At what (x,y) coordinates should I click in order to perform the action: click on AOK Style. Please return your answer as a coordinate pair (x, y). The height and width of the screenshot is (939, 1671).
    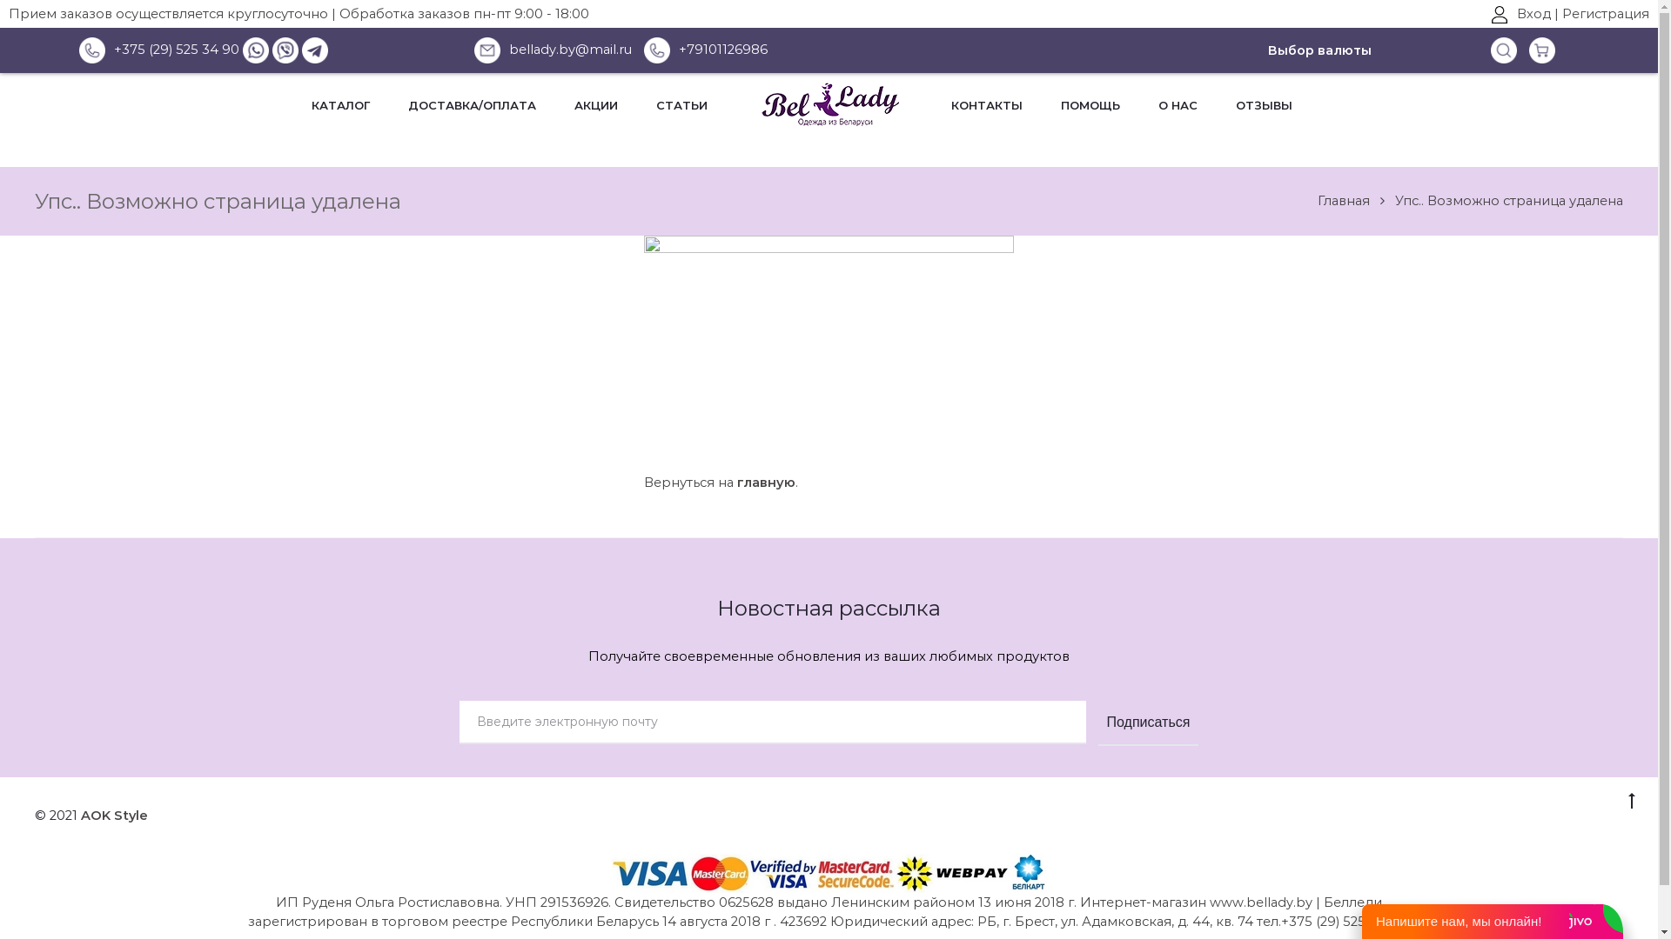
    Looking at the image, I should click on (115, 816).